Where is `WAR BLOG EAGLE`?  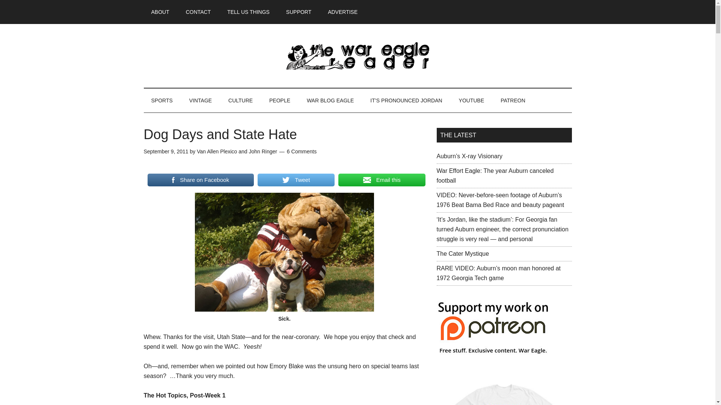
WAR BLOG EAGLE is located at coordinates (330, 100).